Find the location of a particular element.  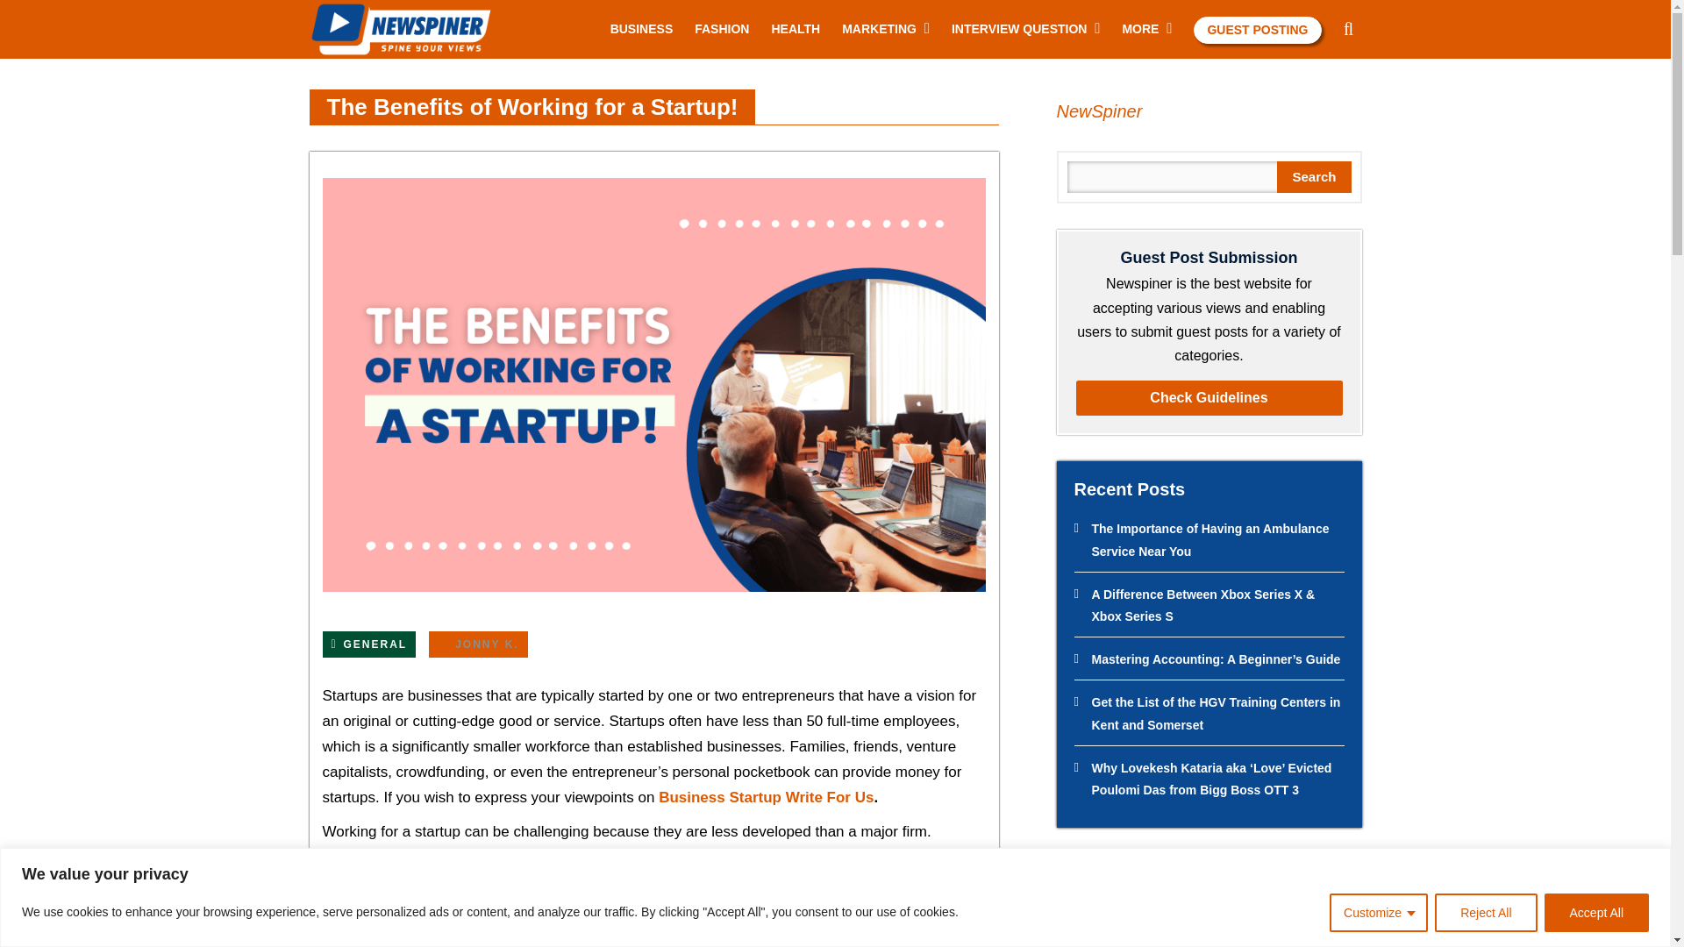

Reject All is located at coordinates (1485, 912).